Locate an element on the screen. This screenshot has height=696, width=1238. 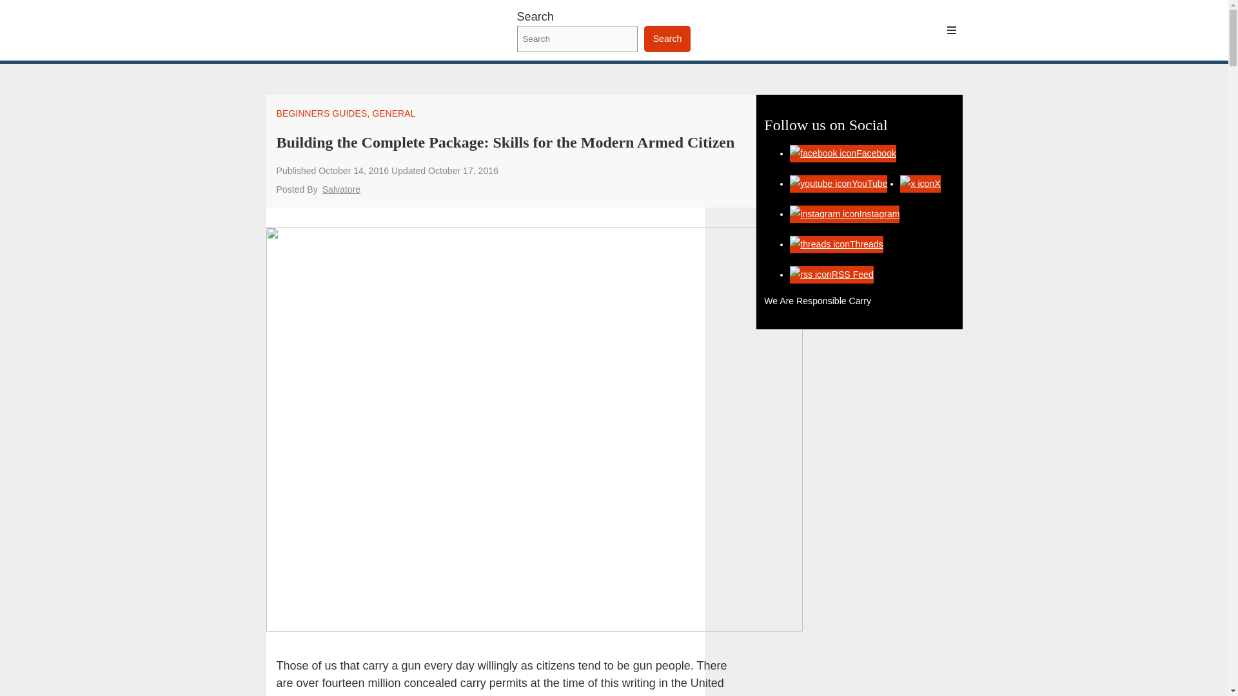
GENERAL is located at coordinates (393, 113).